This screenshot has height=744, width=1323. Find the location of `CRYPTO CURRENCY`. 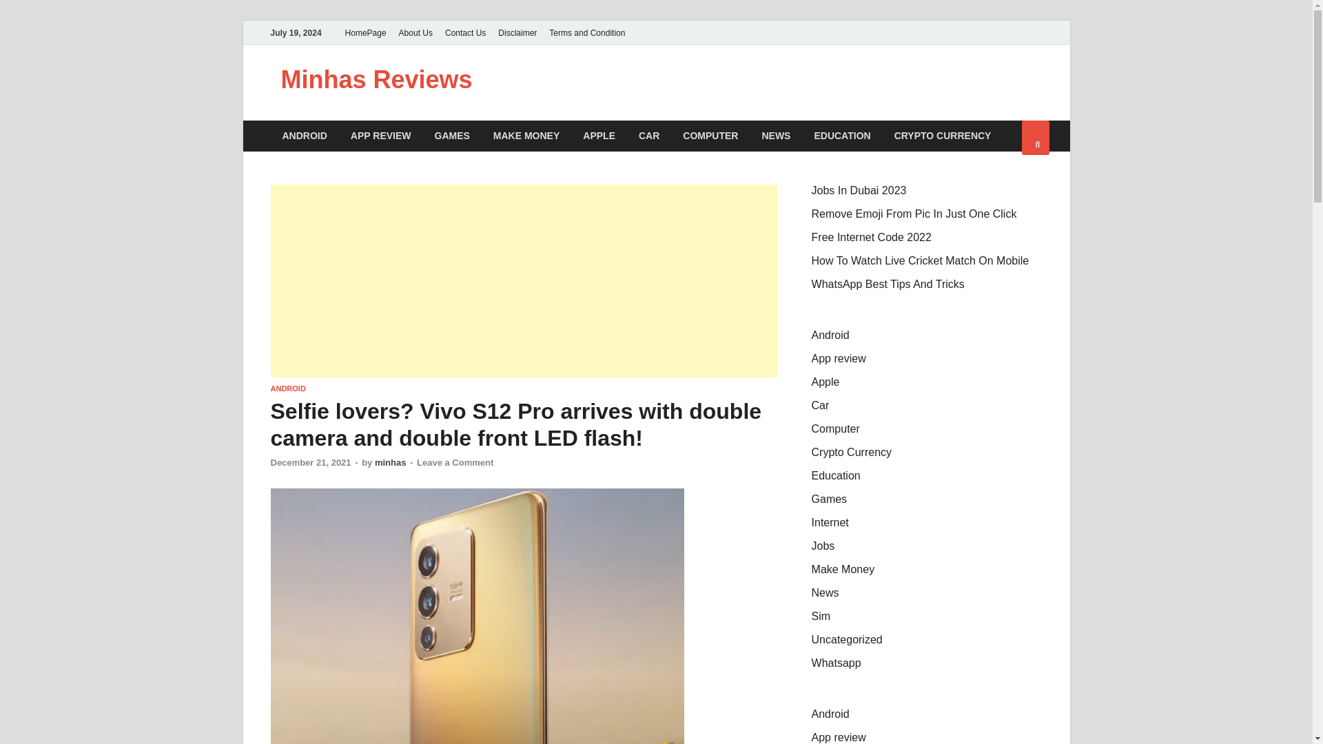

CRYPTO CURRENCY is located at coordinates (943, 136).